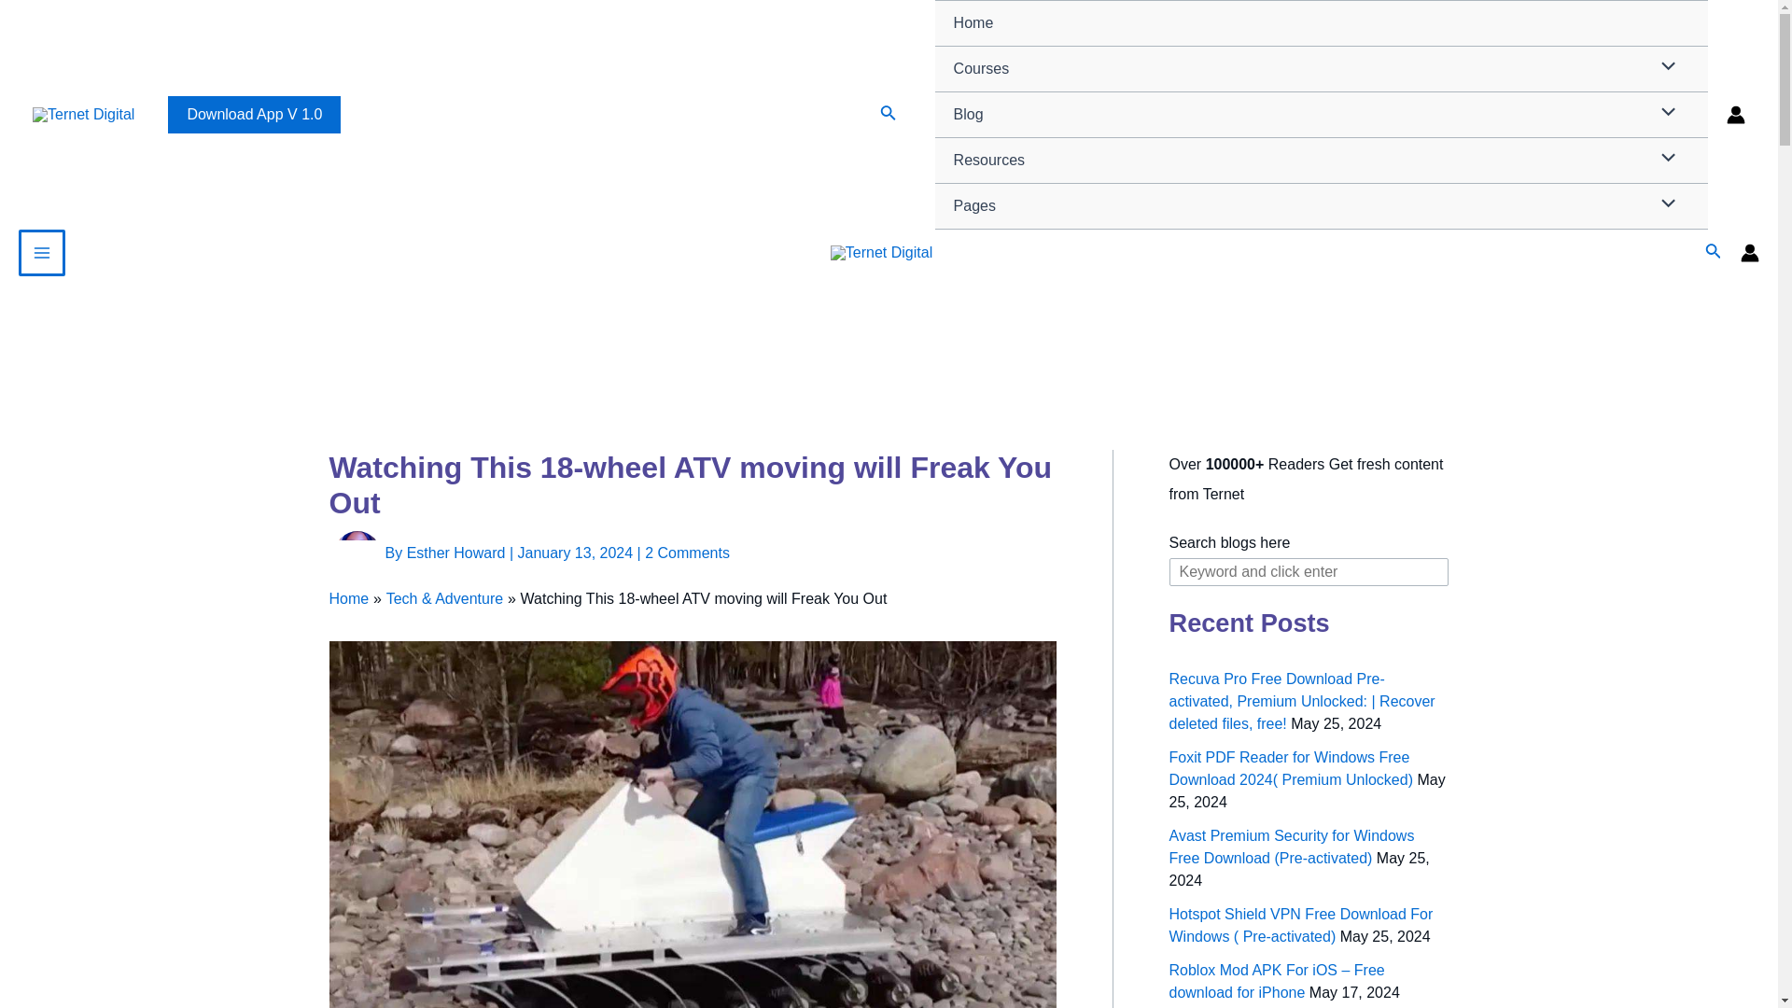  Describe the element at coordinates (1322, 206) in the screenshot. I see `Pages` at that location.